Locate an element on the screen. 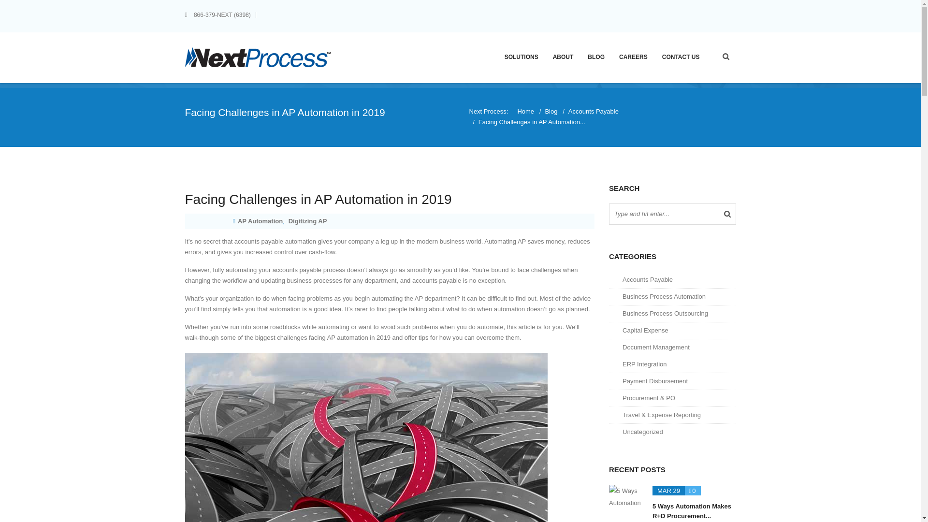 This screenshot has height=522, width=928. CONTACT US is located at coordinates (681, 56).